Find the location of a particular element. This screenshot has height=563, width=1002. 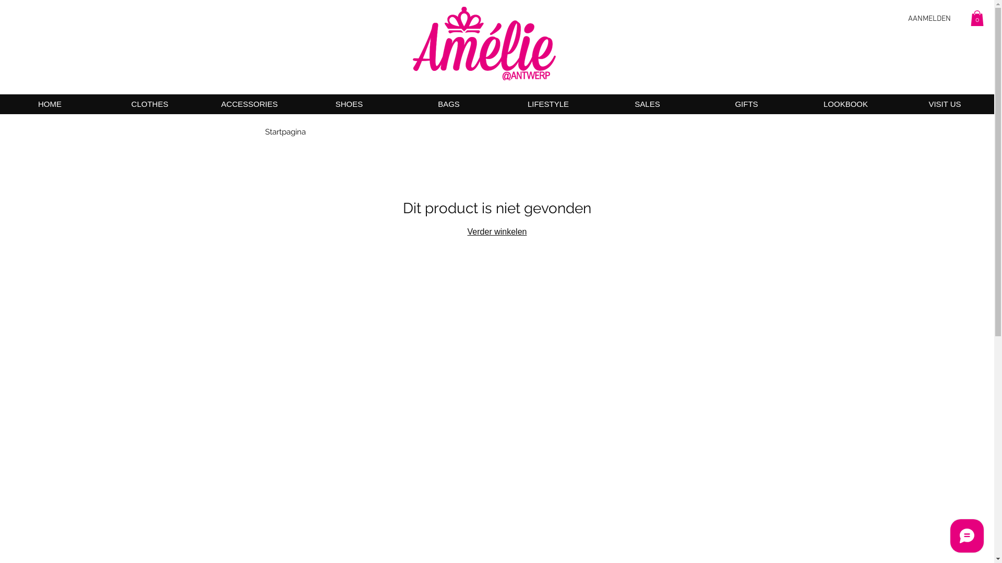

0 is located at coordinates (977, 18).